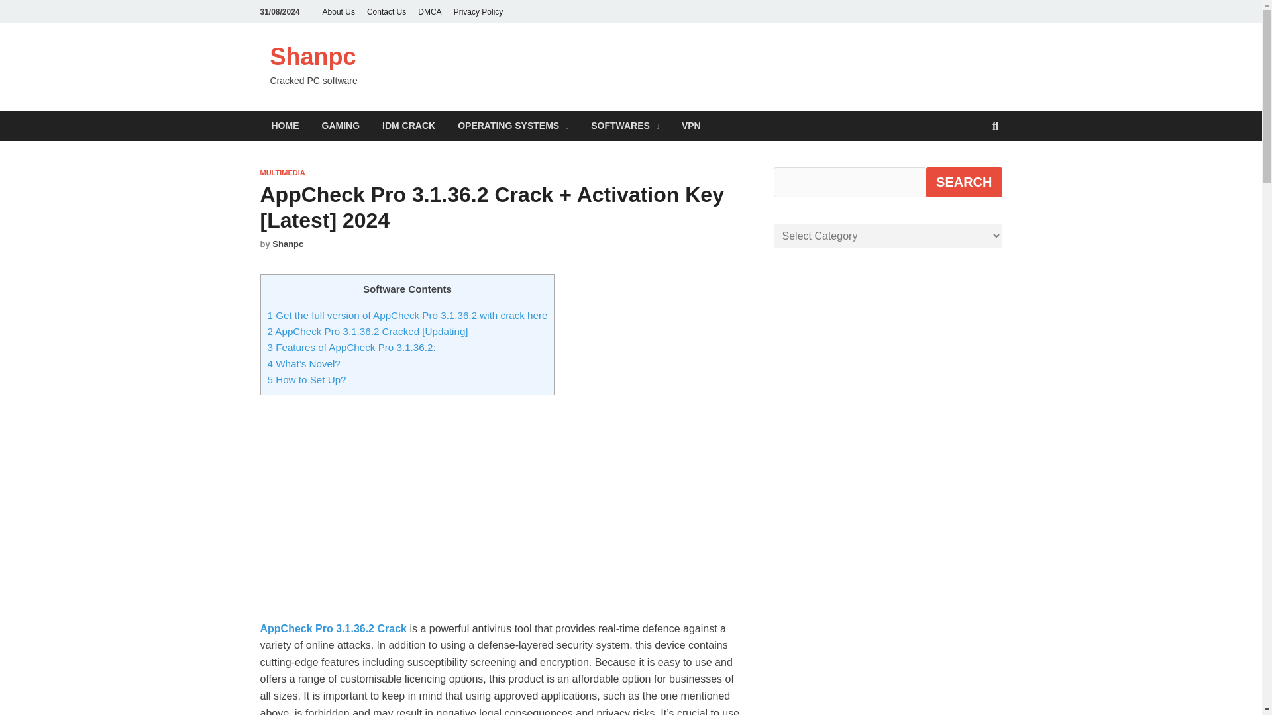 The image size is (1272, 715). Describe the element at coordinates (691, 126) in the screenshot. I see `VPN` at that location.